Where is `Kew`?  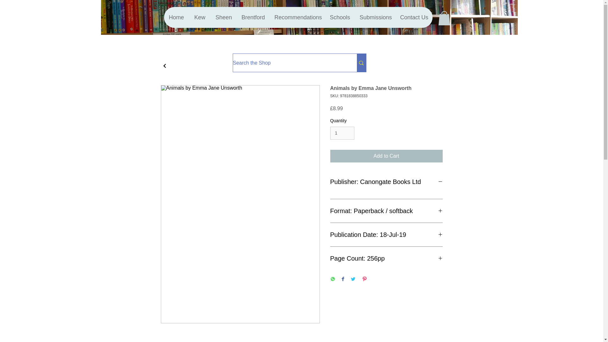 Kew is located at coordinates (199, 17).